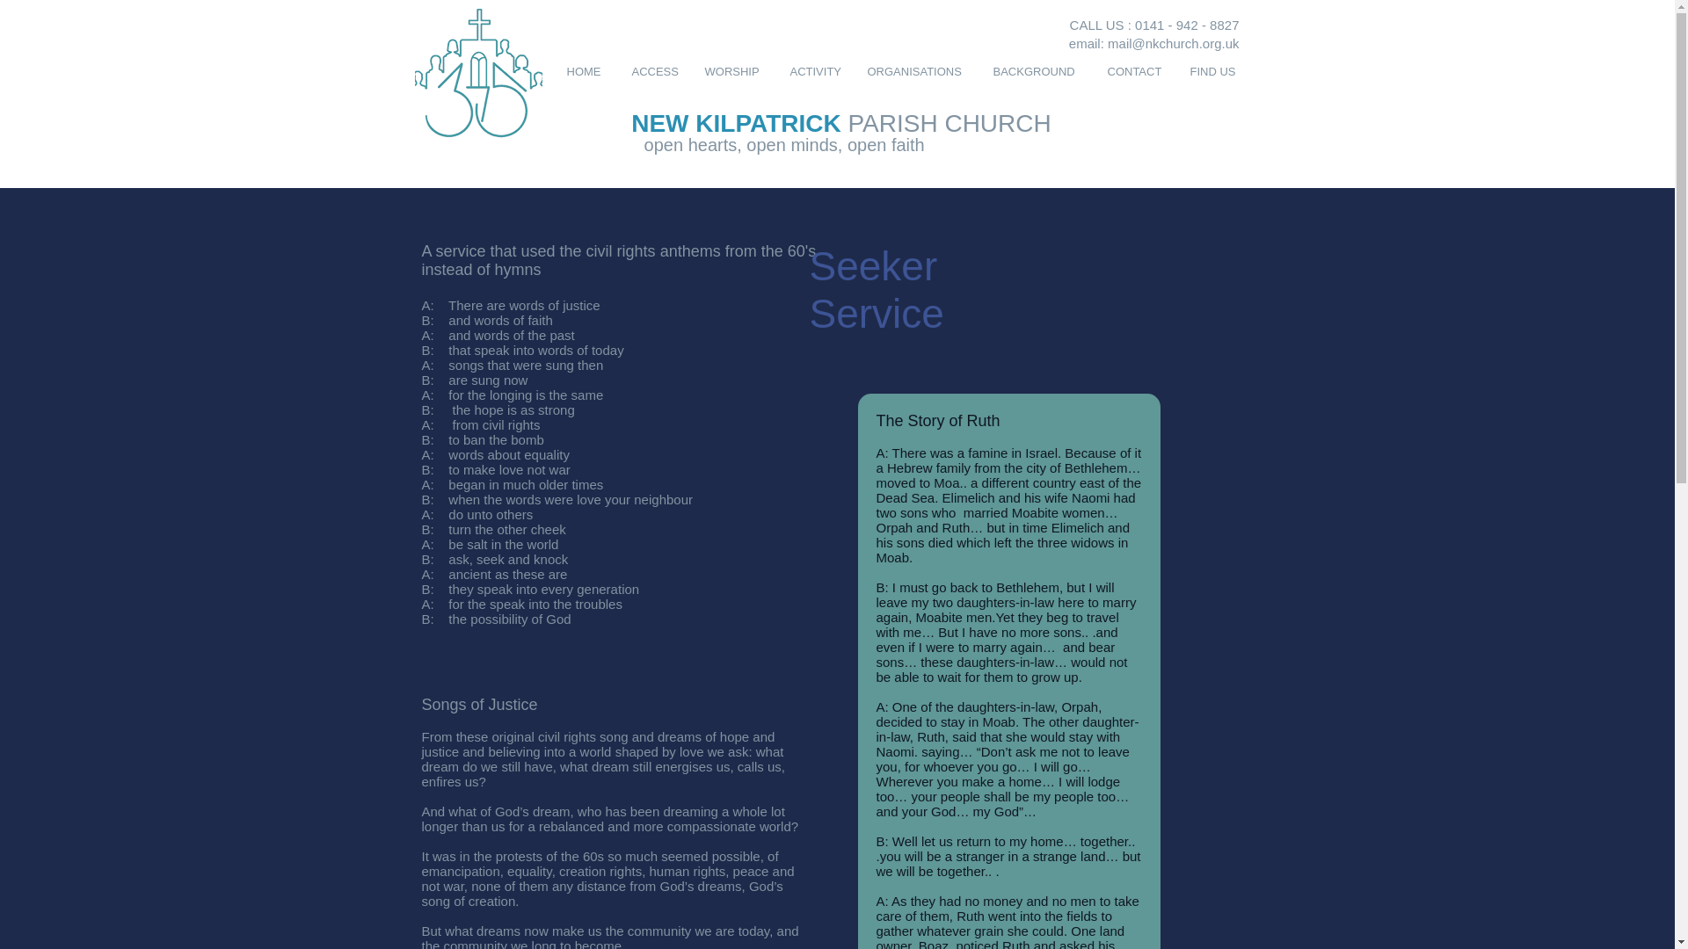  Describe the element at coordinates (654, 71) in the screenshot. I see `ACCESS` at that location.